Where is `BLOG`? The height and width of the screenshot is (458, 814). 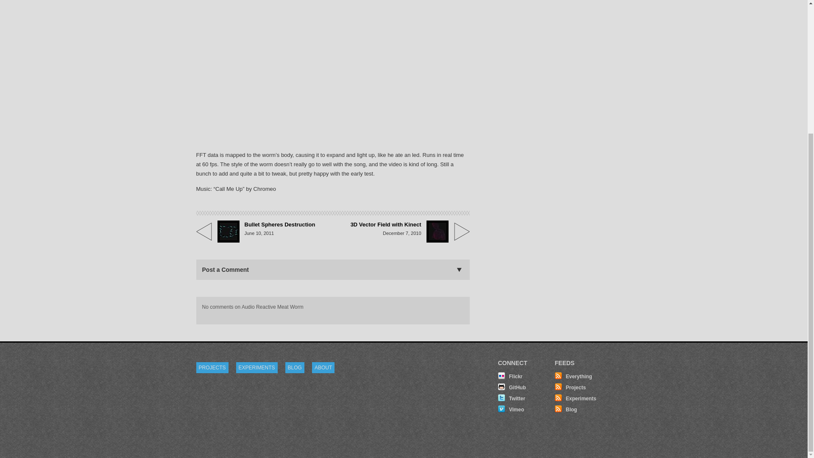
BLOG is located at coordinates (295, 368).